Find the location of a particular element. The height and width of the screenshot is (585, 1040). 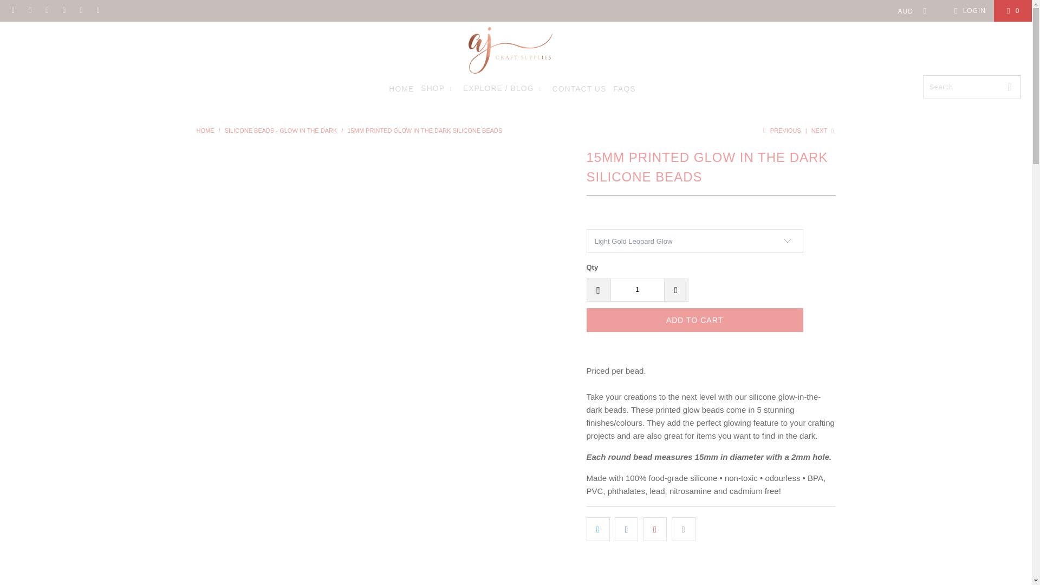

AJ Craft Supplies is located at coordinates (510, 51).